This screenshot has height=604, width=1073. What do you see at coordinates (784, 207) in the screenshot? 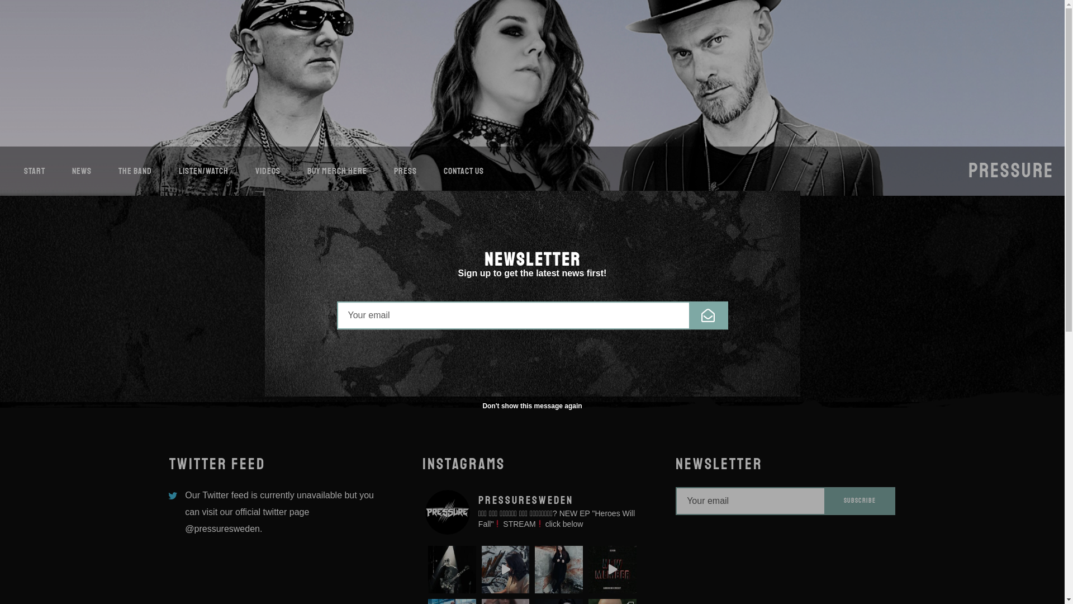
I see `X` at bounding box center [784, 207].